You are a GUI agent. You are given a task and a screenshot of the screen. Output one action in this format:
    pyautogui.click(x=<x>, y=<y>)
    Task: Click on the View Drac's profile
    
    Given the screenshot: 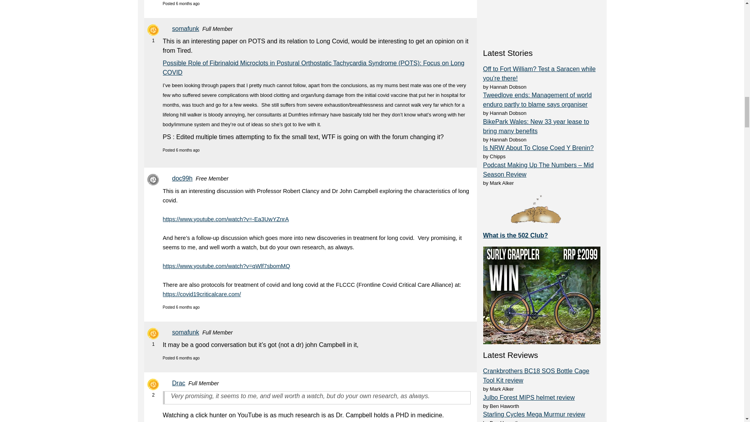 What is the action you would take?
    pyautogui.click(x=180, y=383)
    